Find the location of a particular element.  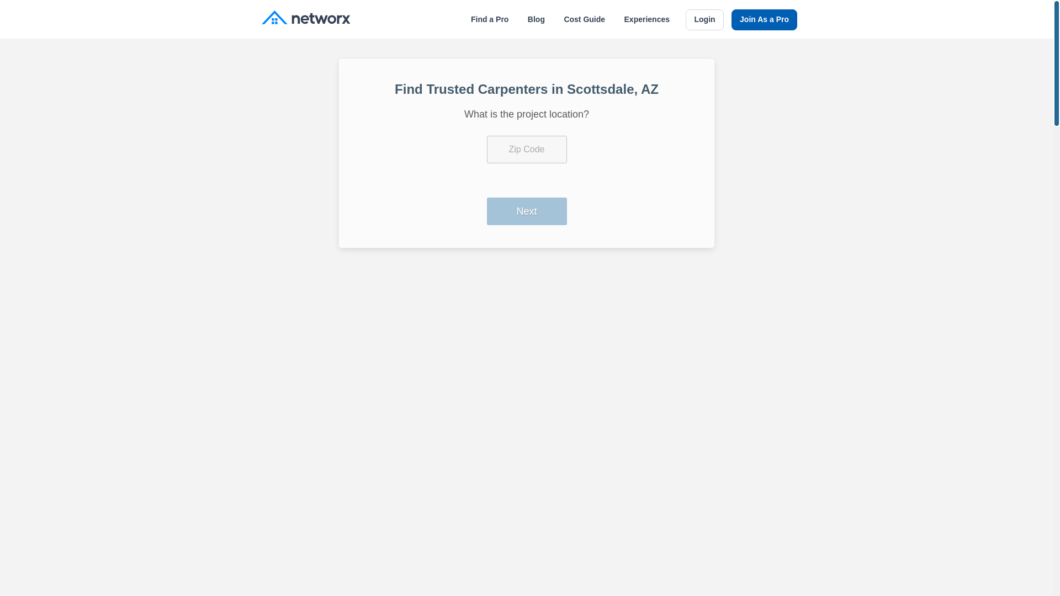

Cost Guide is located at coordinates (584, 19).